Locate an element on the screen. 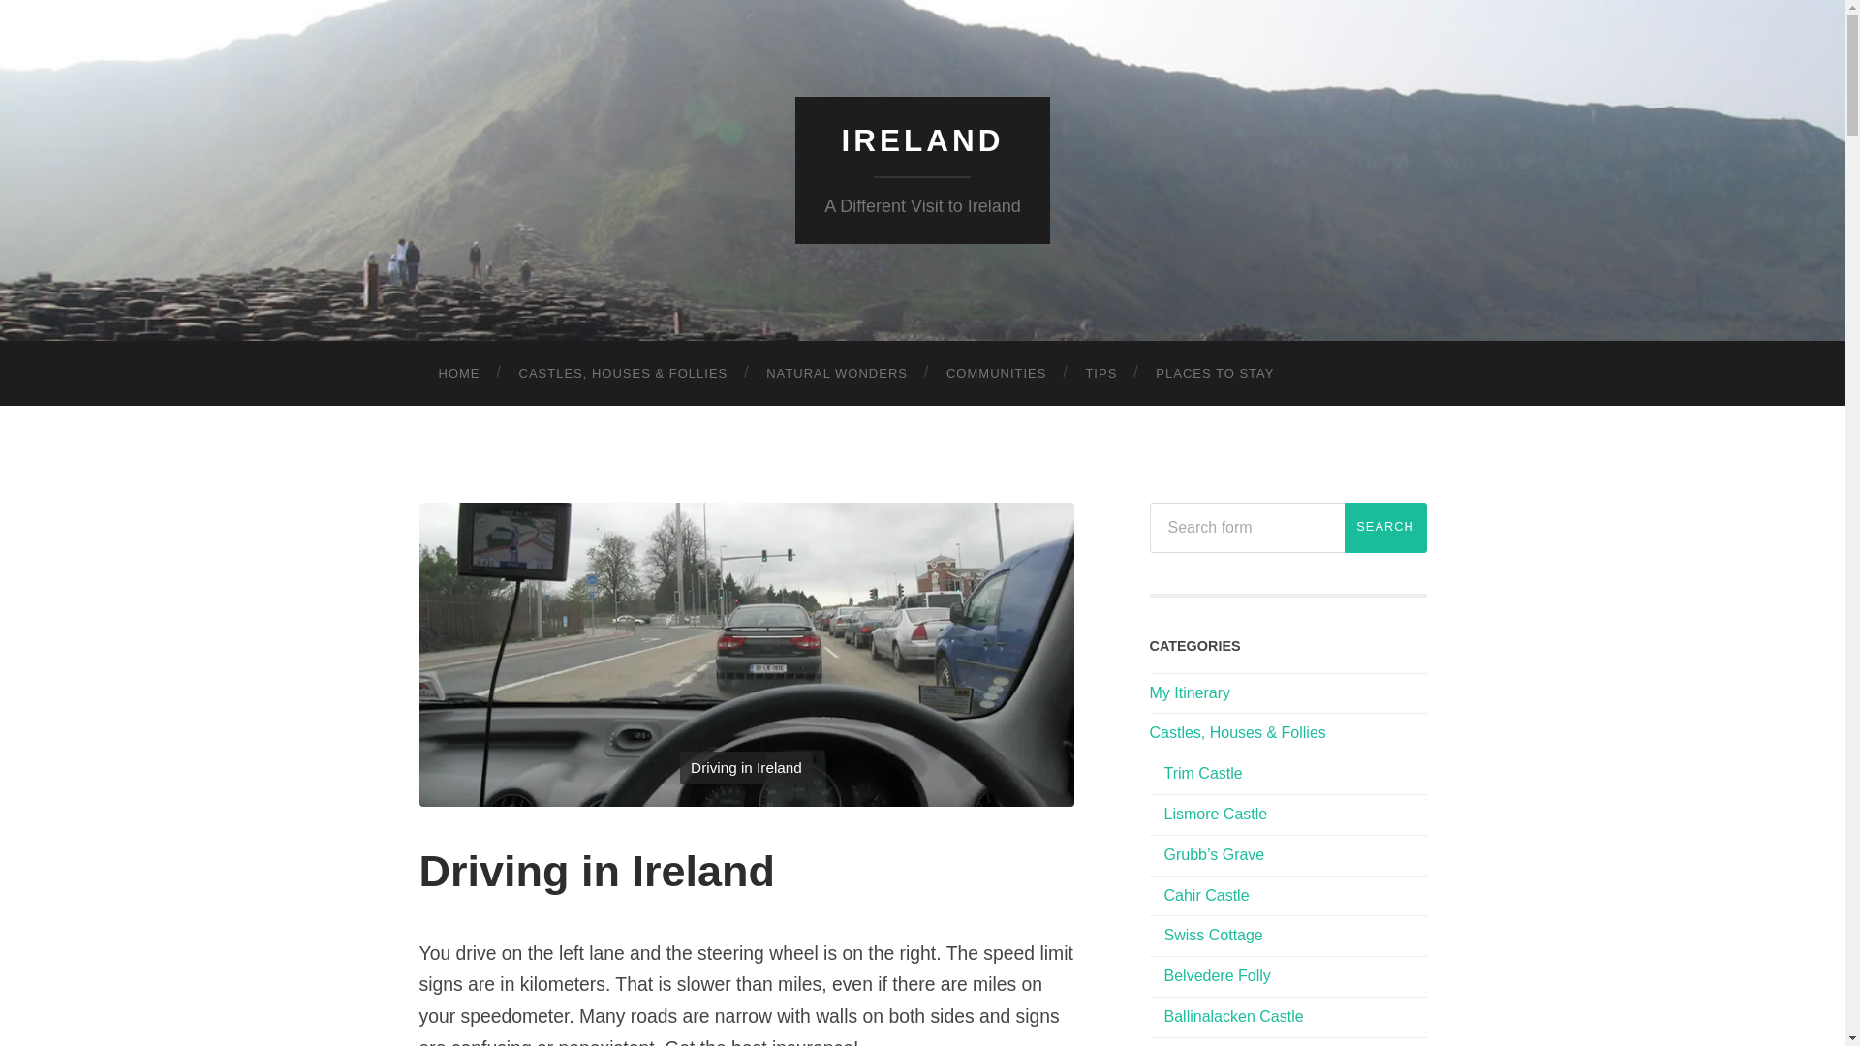  TIPS is located at coordinates (1100, 374).